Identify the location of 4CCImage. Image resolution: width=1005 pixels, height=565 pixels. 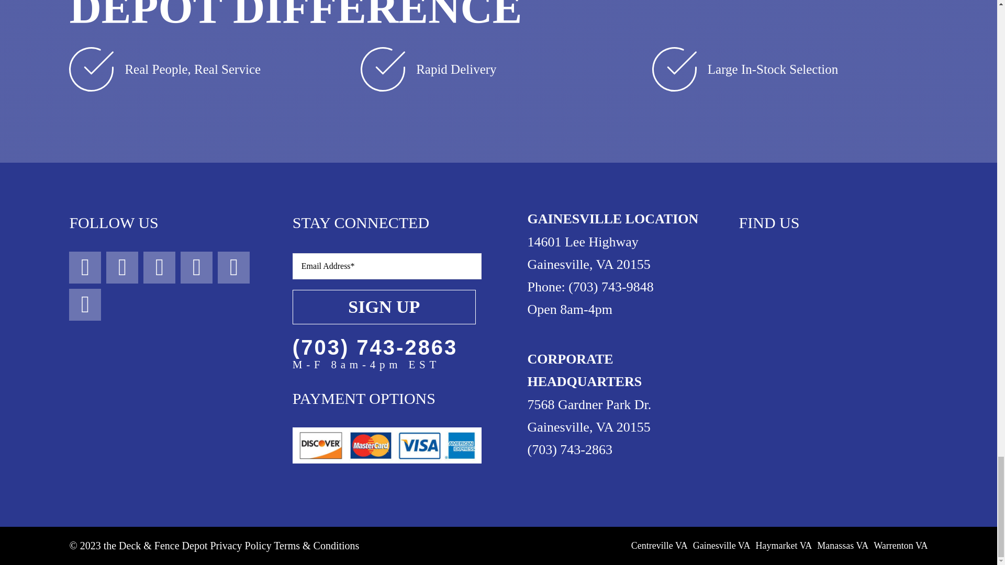
(386, 445).